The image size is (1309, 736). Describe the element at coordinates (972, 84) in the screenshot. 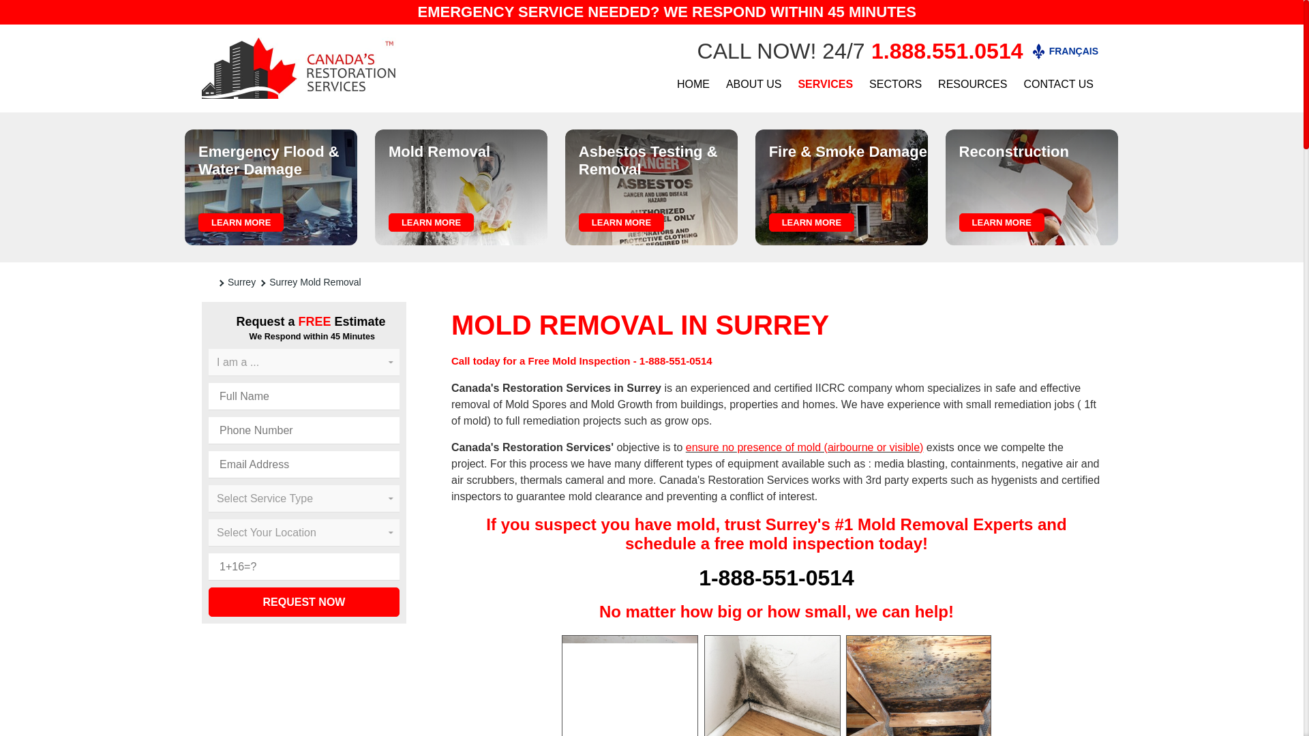

I see `RESOURCES` at that location.